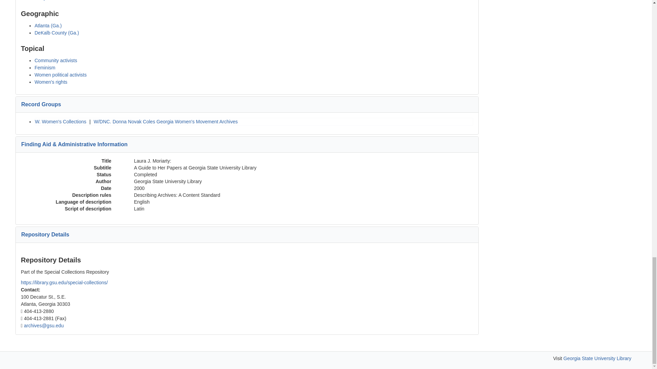 The width and height of the screenshot is (657, 369). I want to click on W. Women's Collections, so click(60, 121).